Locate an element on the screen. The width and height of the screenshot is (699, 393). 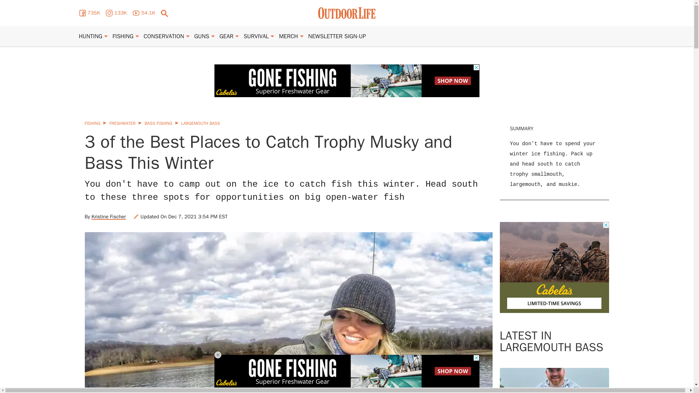
Fishing is located at coordinates (123, 36).